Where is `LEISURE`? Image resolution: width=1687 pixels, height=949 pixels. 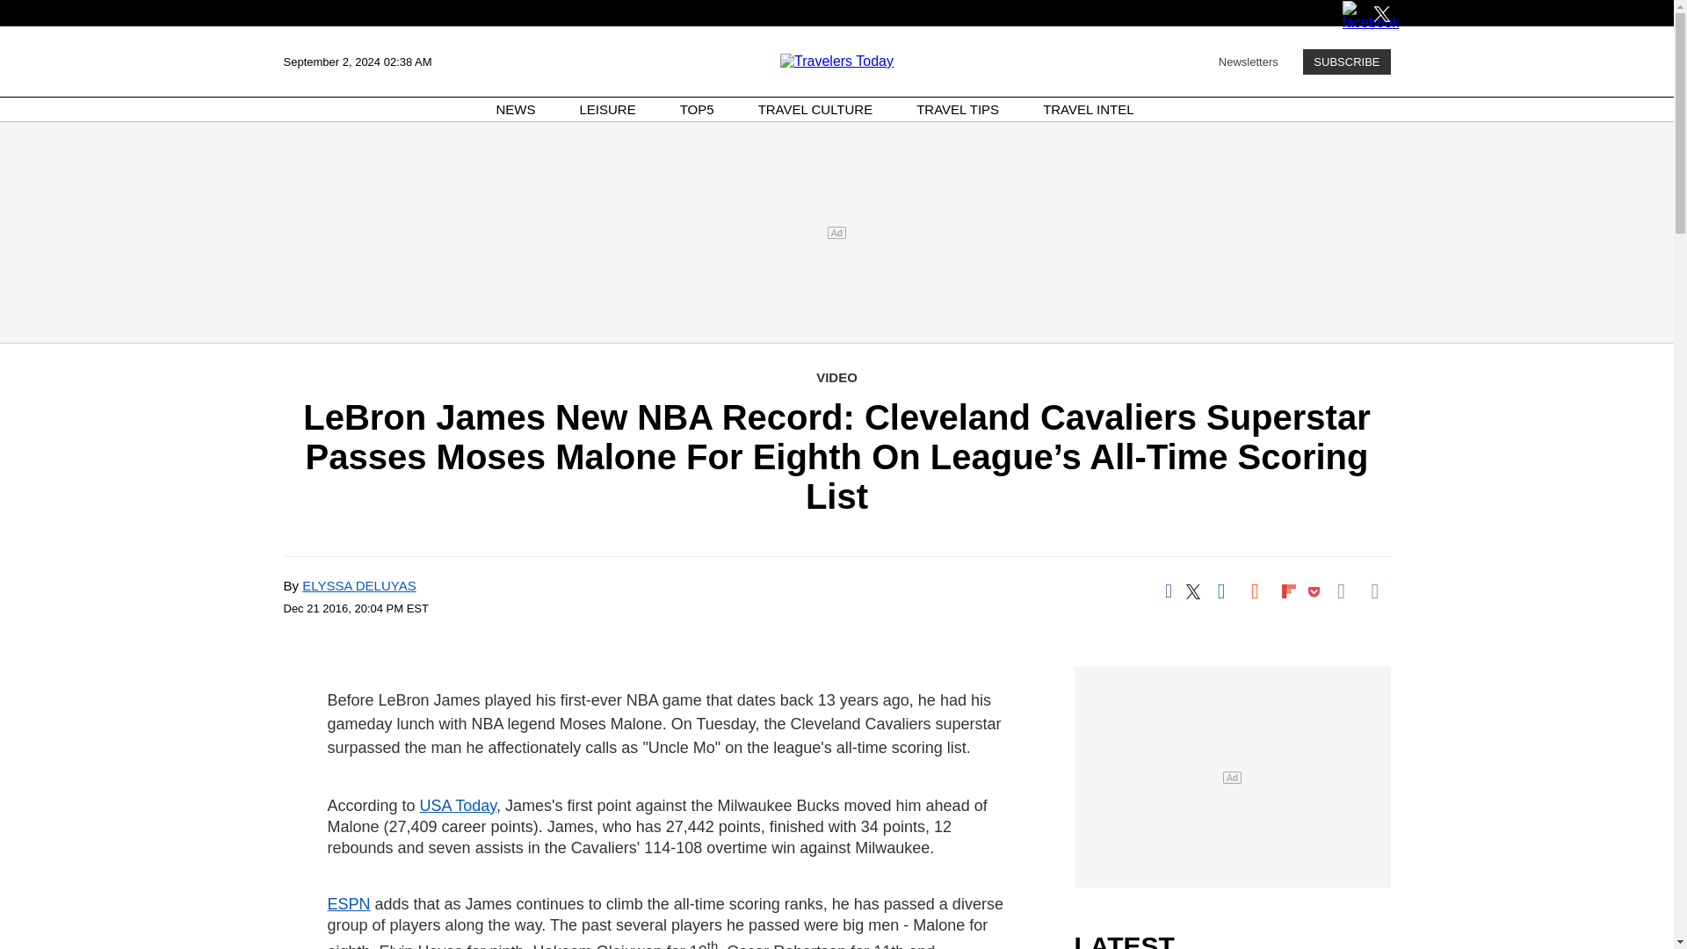
LEISURE is located at coordinates (608, 109).